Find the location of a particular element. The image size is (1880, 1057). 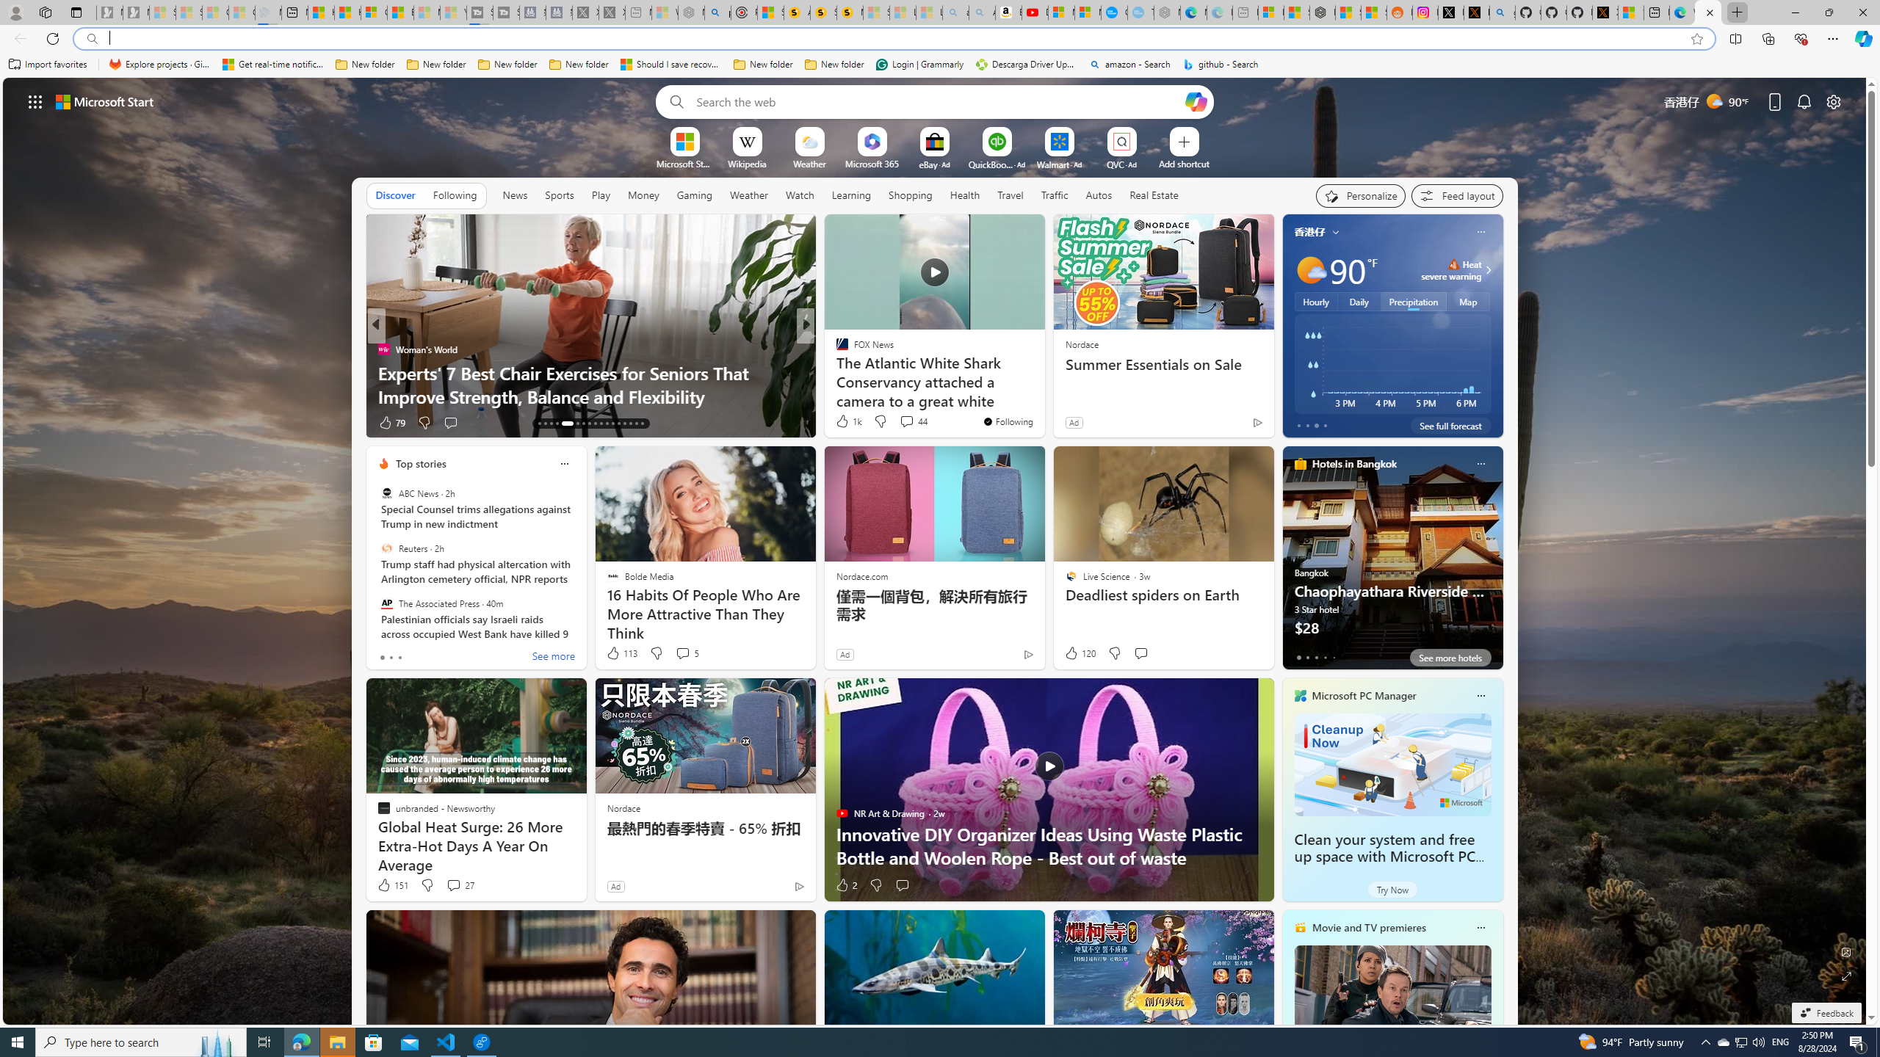

186 Like is located at coordinates (846, 423).